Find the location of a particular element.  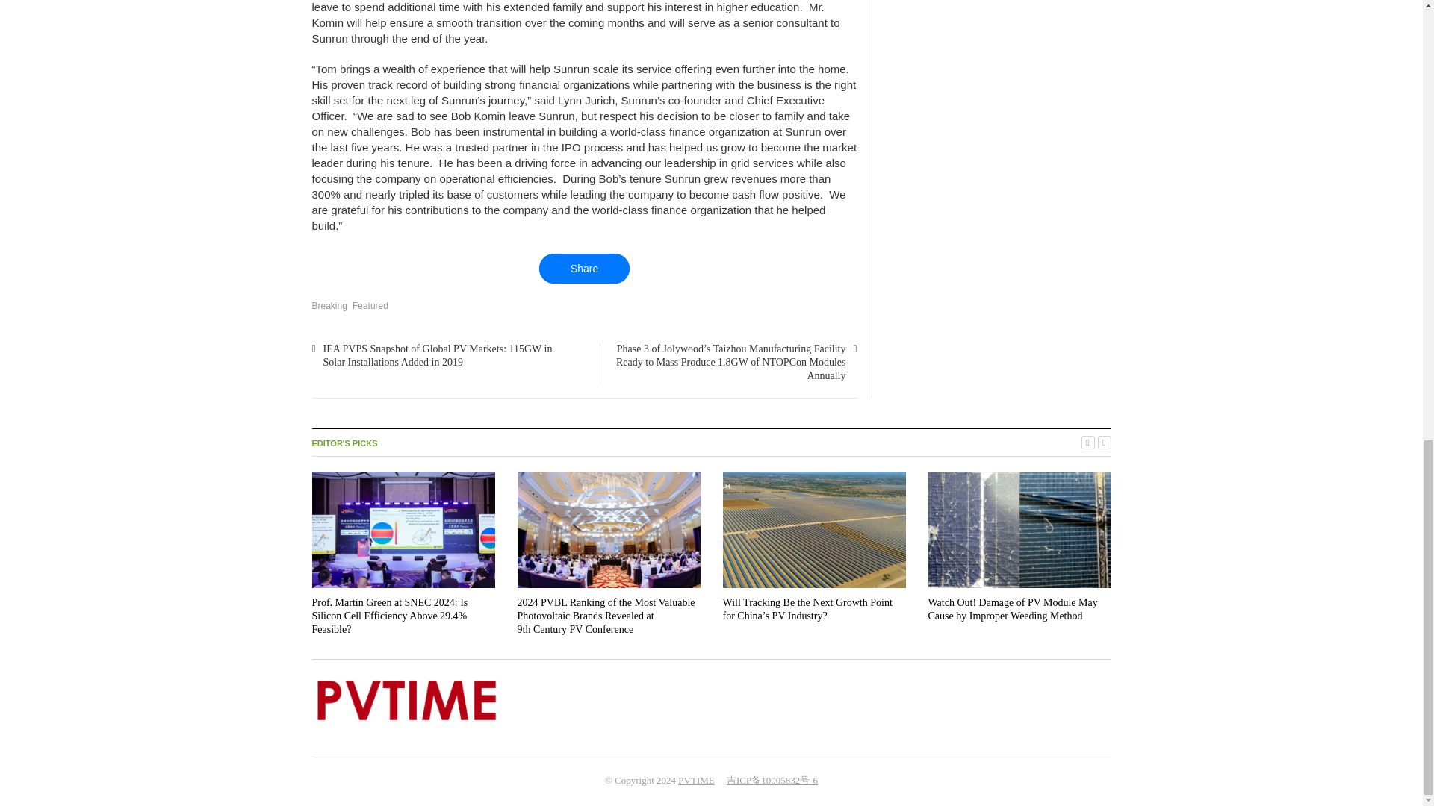

Featured is located at coordinates (370, 305).